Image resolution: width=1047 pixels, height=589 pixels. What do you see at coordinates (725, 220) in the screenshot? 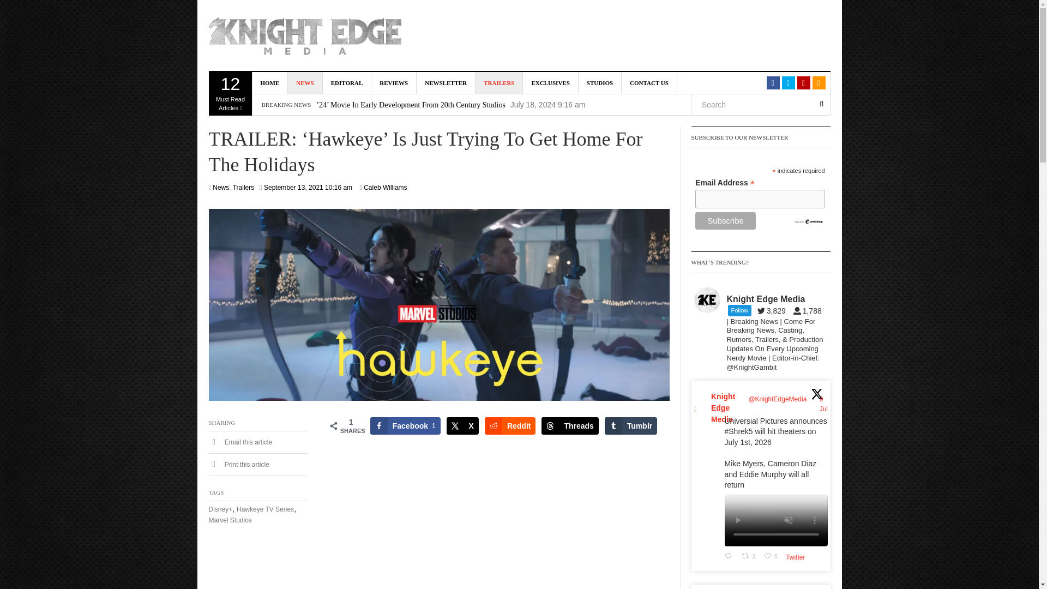
I see `Subscribe` at bounding box center [725, 220].